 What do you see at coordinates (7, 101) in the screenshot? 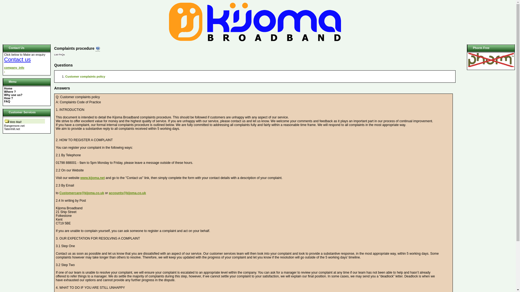
I see `FAQ` at bounding box center [7, 101].